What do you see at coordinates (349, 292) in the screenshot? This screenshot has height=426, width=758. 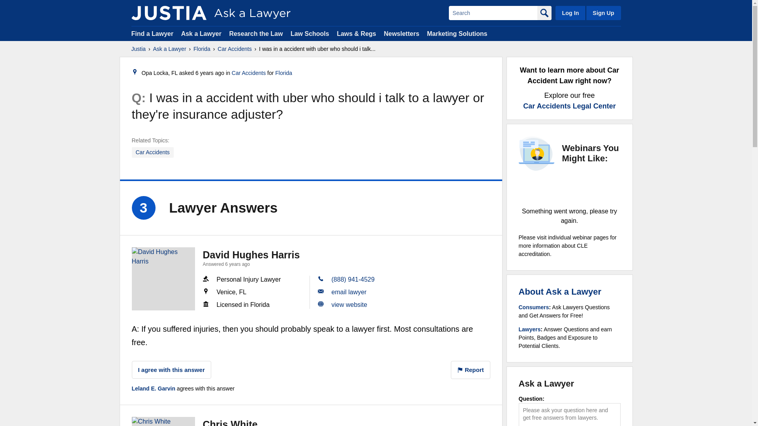 I see `email lawyer` at bounding box center [349, 292].